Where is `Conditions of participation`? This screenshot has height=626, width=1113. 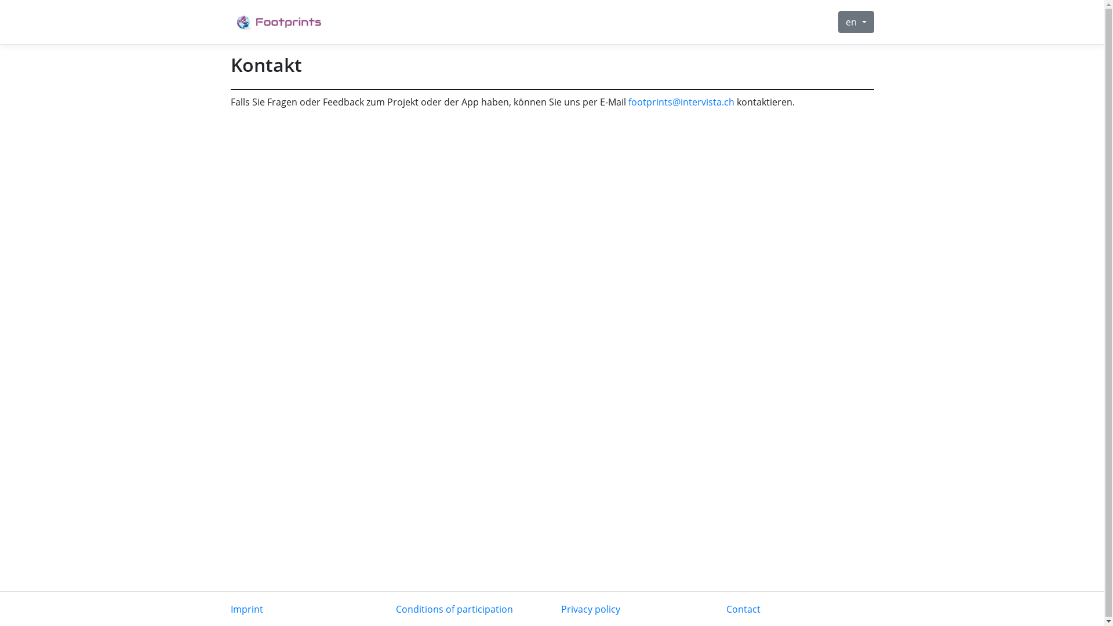 Conditions of participation is located at coordinates (454, 609).